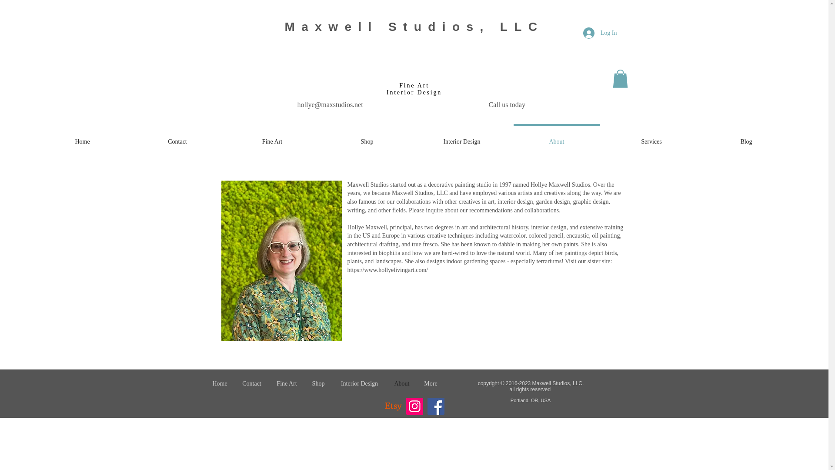 The image size is (835, 470). Describe the element at coordinates (557, 138) in the screenshot. I see `About` at that location.